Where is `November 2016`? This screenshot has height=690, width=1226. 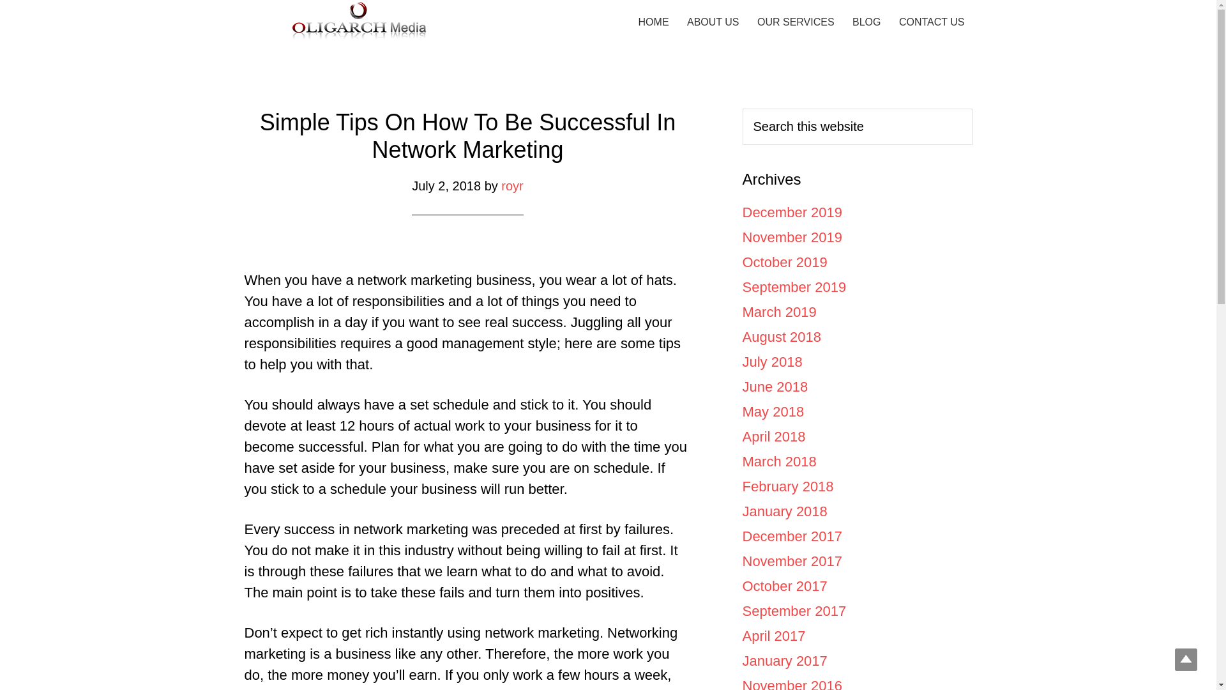
November 2016 is located at coordinates (792, 684).